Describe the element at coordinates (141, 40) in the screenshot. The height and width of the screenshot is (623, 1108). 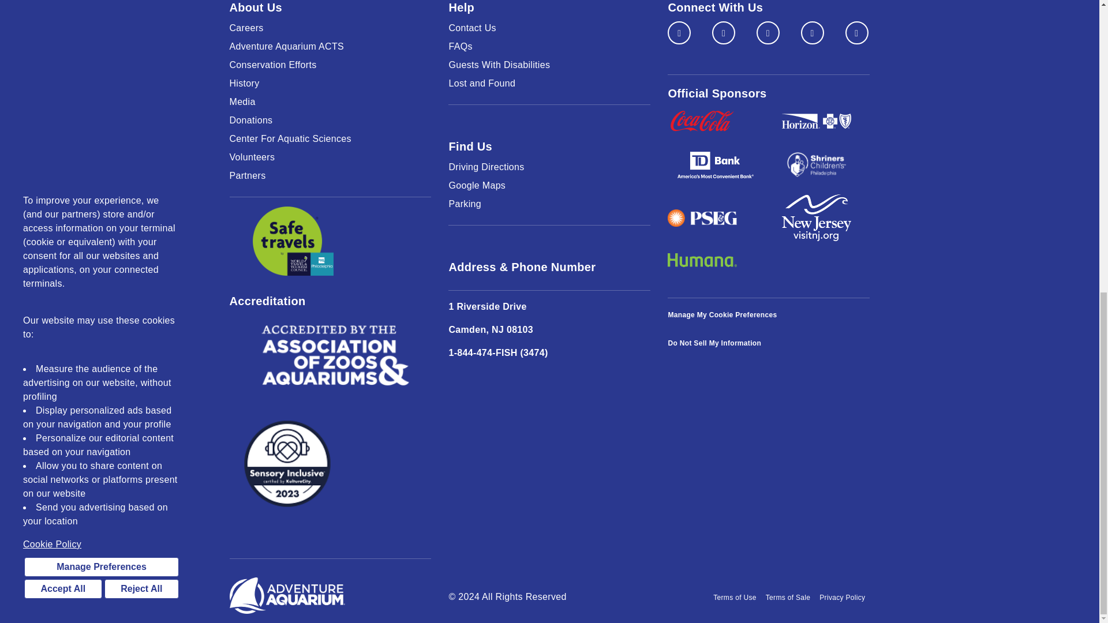
I see `Reject All` at that location.